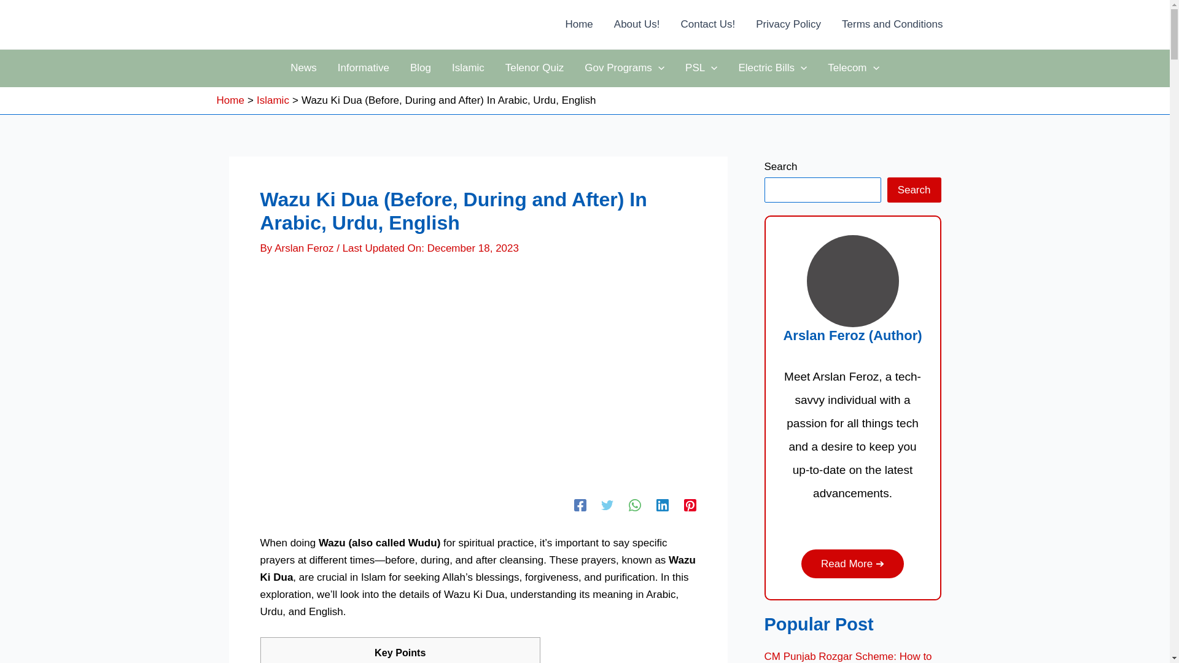  What do you see at coordinates (305, 248) in the screenshot?
I see `View all posts by Arslan Feroz` at bounding box center [305, 248].